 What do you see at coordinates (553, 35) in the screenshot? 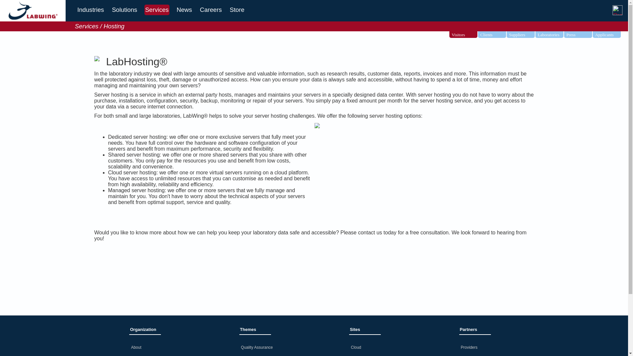
I see `Laboratories` at bounding box center [553, 35].